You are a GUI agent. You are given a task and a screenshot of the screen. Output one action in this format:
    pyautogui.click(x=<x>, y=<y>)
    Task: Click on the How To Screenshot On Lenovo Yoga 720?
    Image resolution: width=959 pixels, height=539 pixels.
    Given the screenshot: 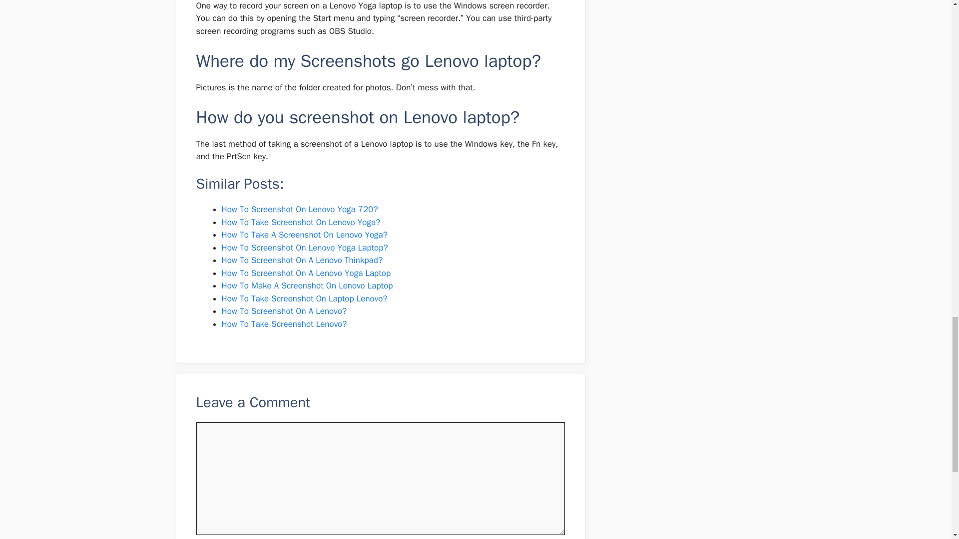 What is the action you would take?
    pyautogui.click(x=300, y=4)
    